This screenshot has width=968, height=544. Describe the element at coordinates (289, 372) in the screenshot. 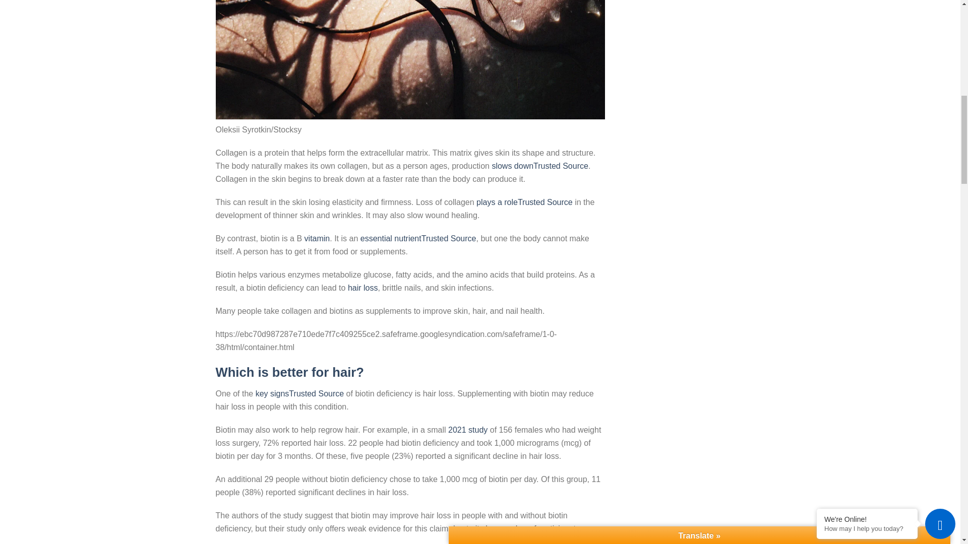

I see `Which is better for hair?` at that location.